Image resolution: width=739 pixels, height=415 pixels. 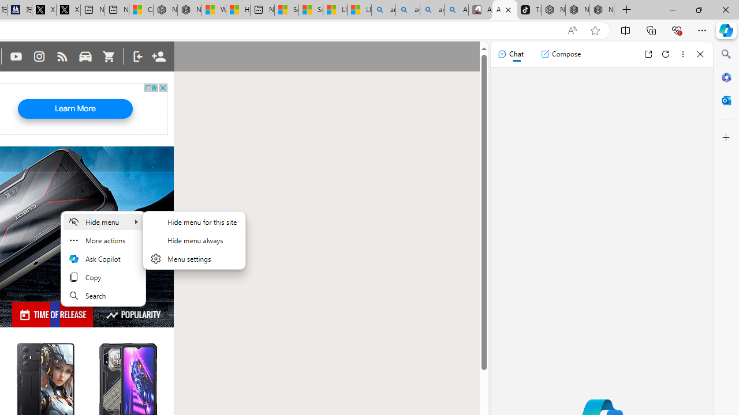 I want to click on Hide menu, so click(x=194, y=247).